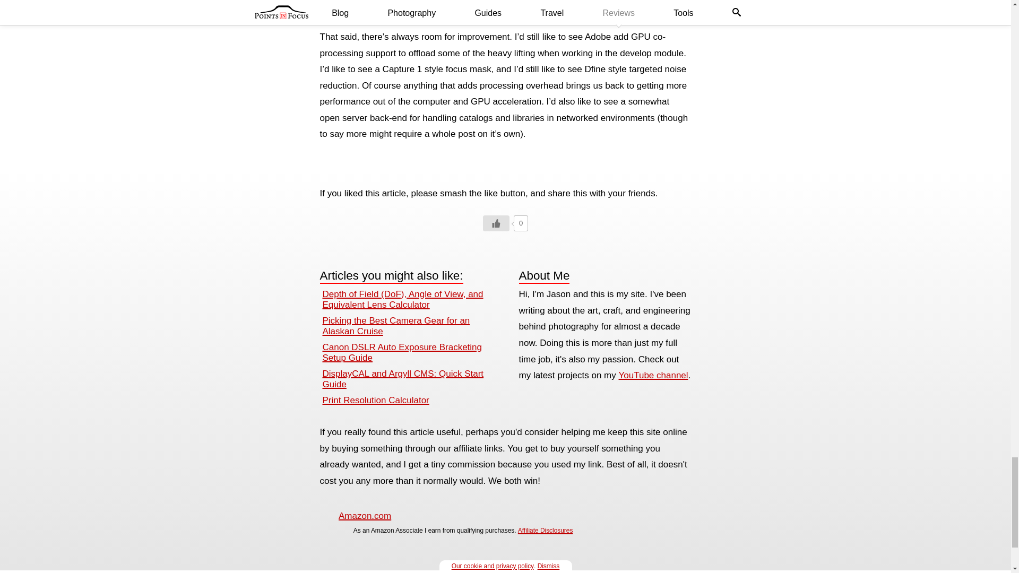  What do you see at coordinates (402, 352) in the screenshot?
I see `Canon DSLR Auto Exposure Bracketing Setup Guide` at bounding box center [402, 352].